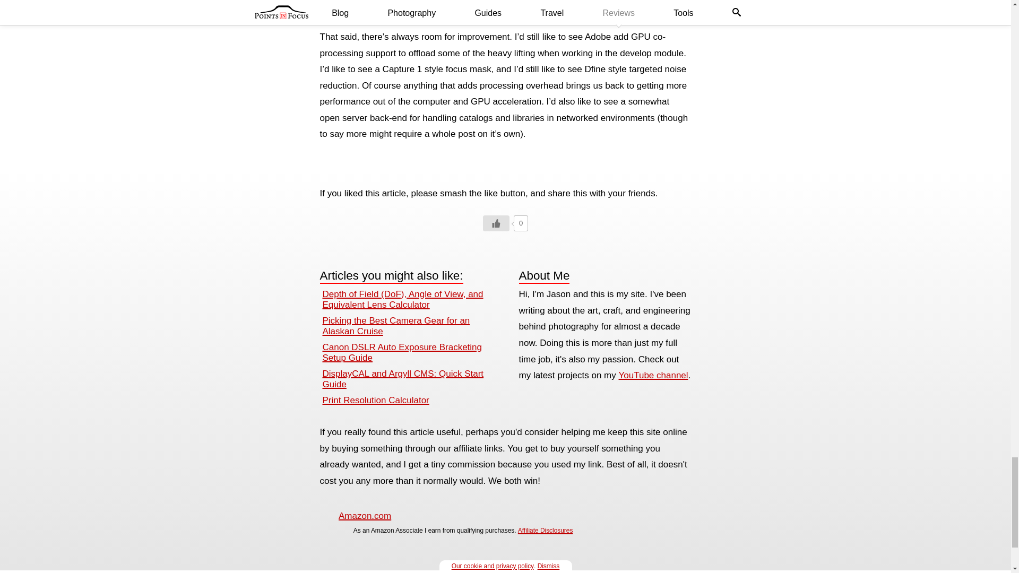  What do you see at coordinates (402, 352) in the screenshot?
I see `Canon DSLR Auto Exposure Bracketing Setup Guide` at bounding box center [402, 352].